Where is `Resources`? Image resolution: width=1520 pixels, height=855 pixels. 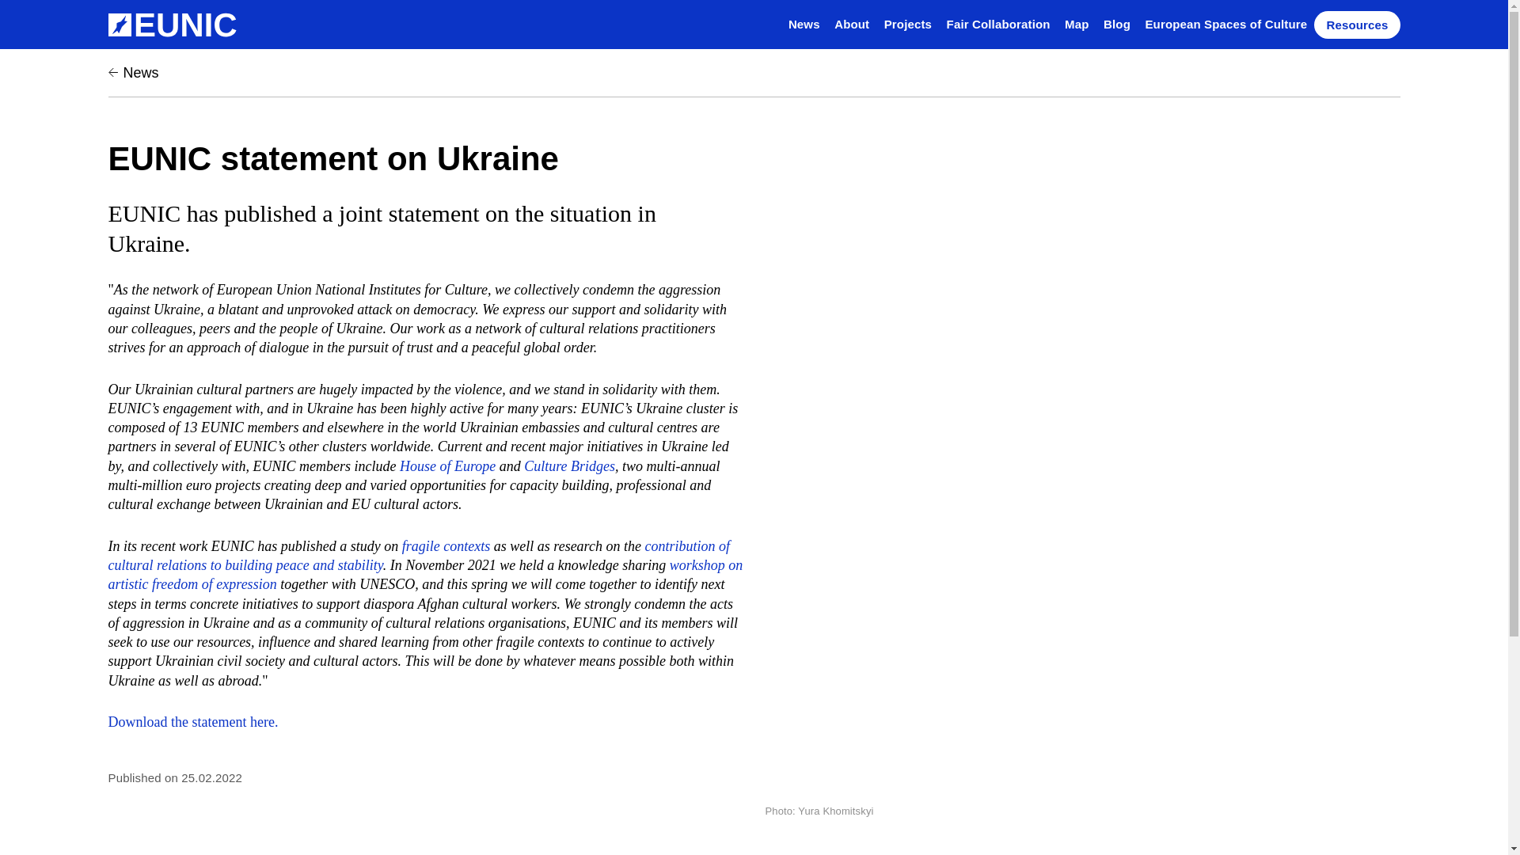 Resources is located at coordinates (1357, 25).